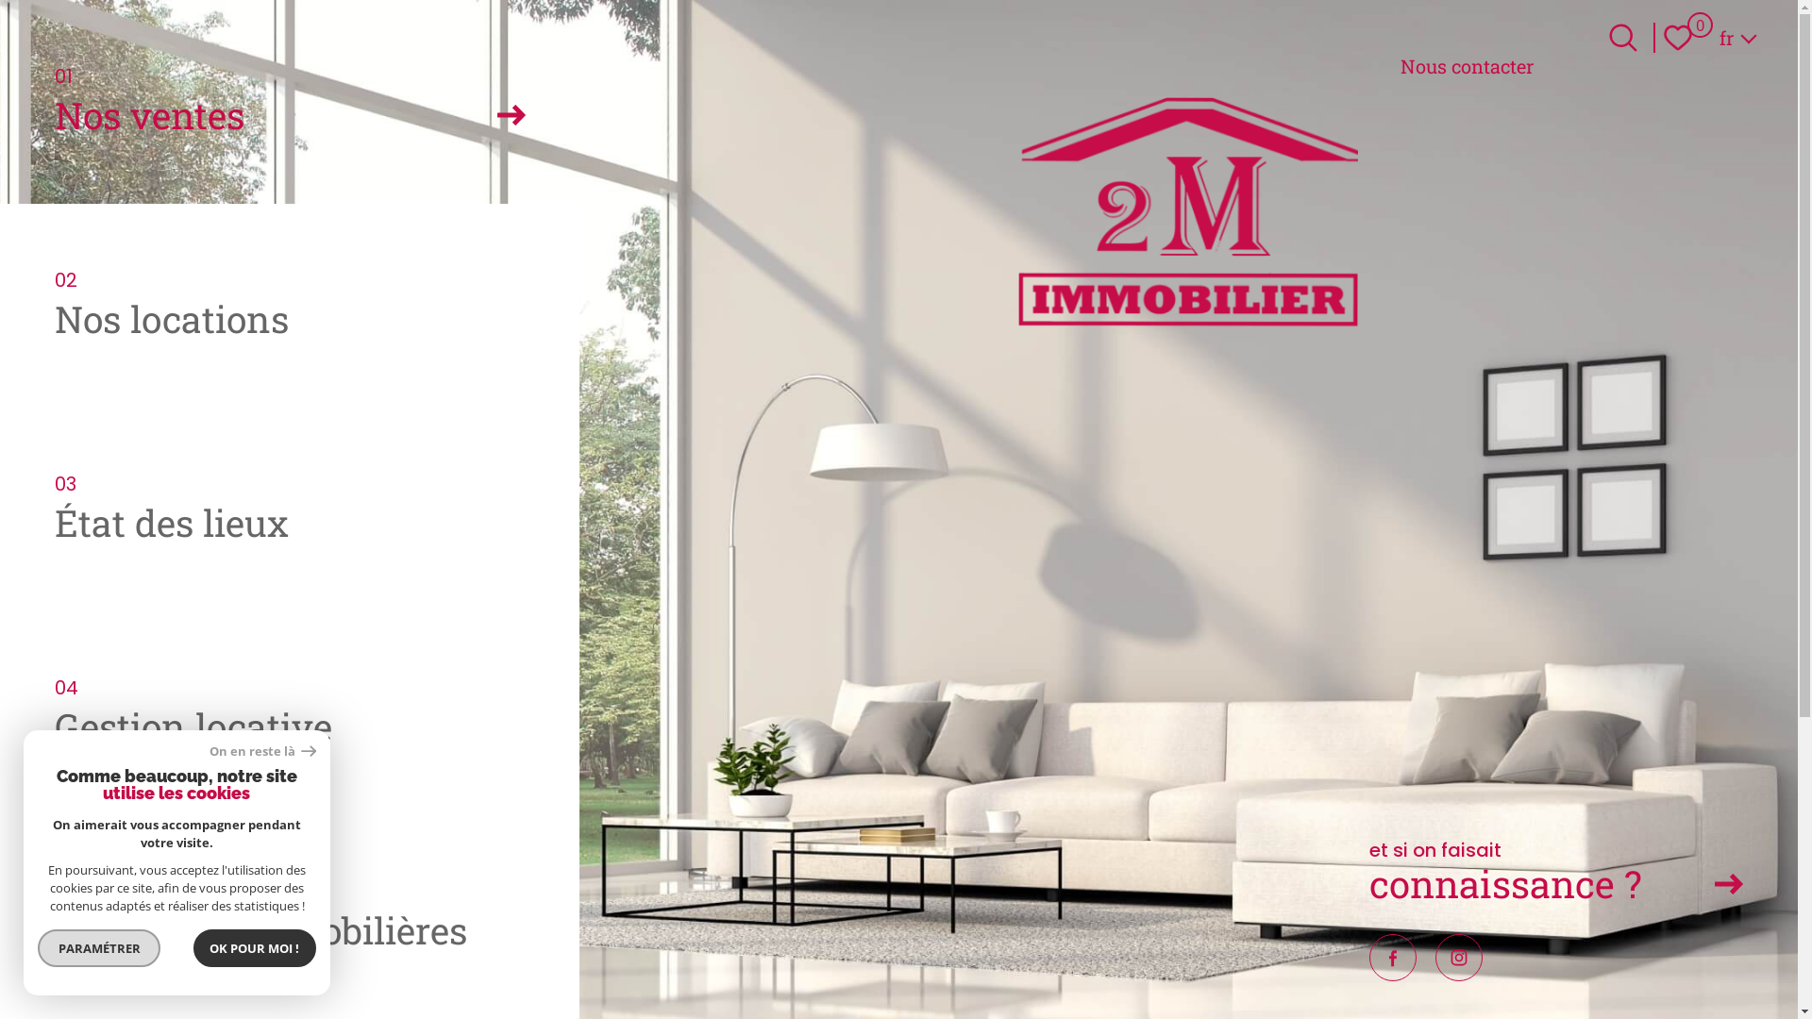 Image resolution: width=1812 pixels, height=1019 pixels. What do you see at coordinates (1334, 974) in the screenshot?
I see `Politique RGPD` at bounding box center [1334, 974].